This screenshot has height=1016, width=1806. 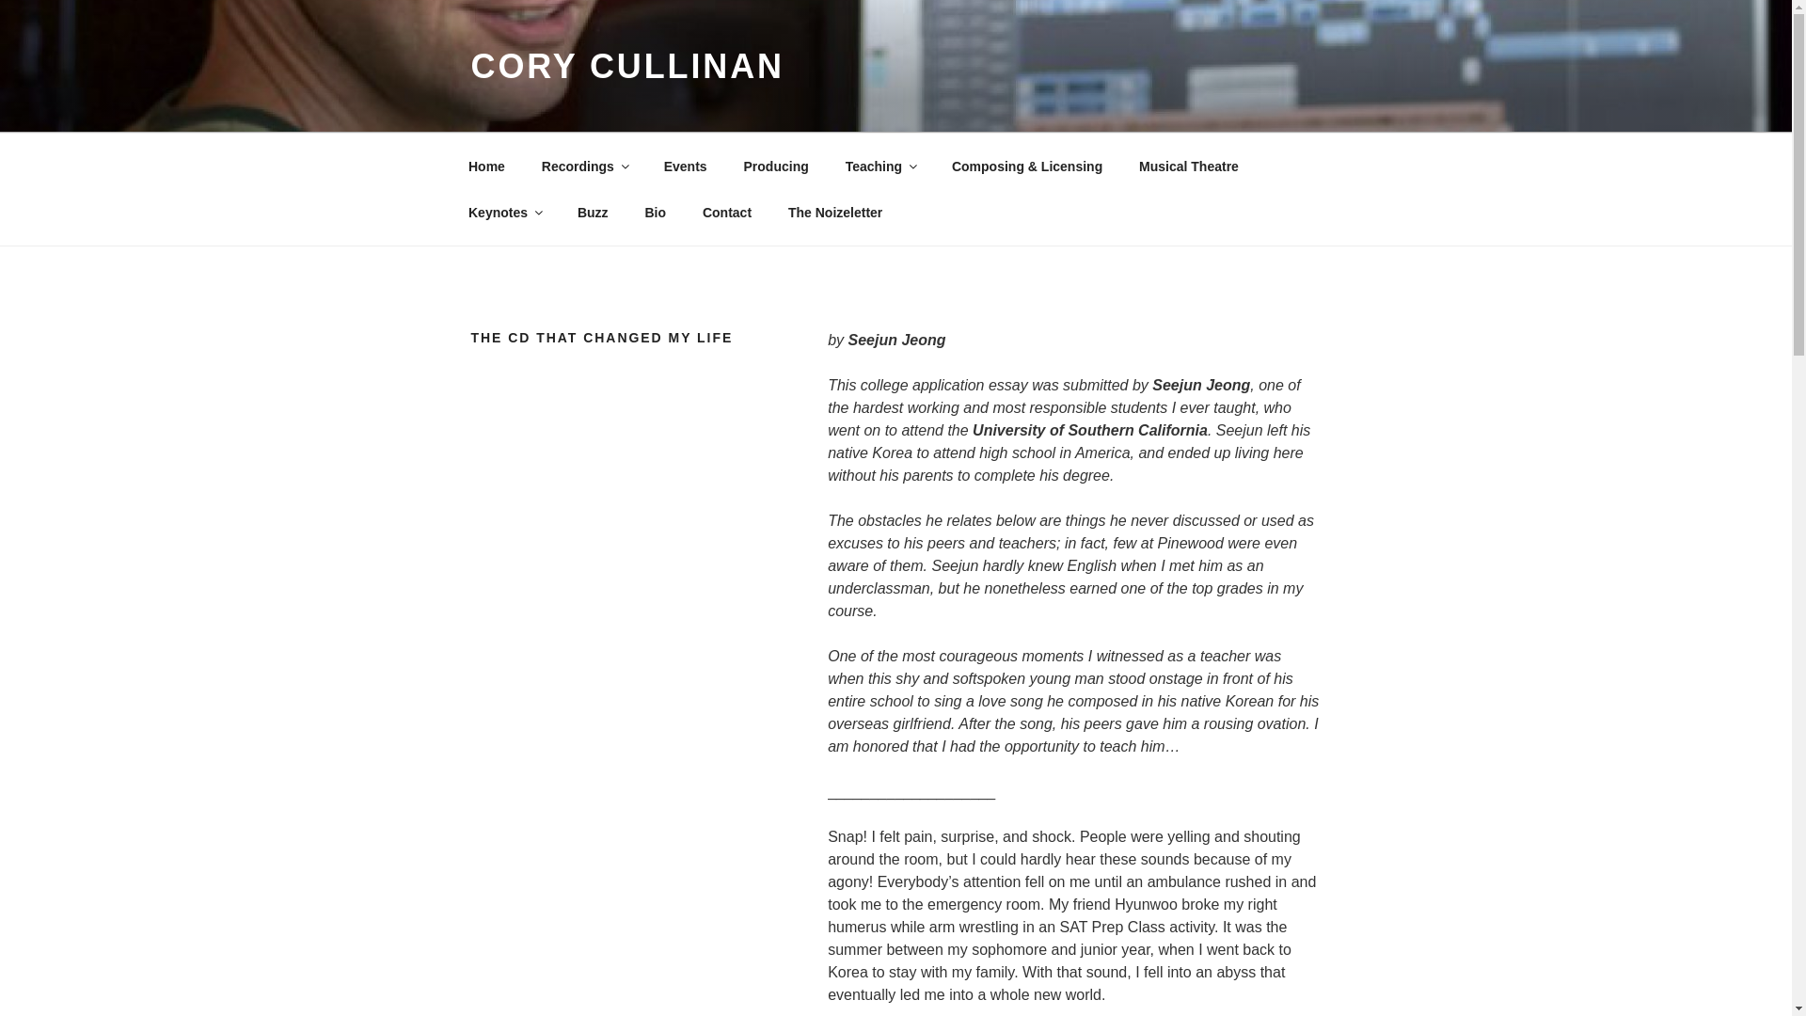 What do you see at coordinates (626, 66) in the screenshot?
I see `CORY CULLINAN` at bounding box center [626, 66].